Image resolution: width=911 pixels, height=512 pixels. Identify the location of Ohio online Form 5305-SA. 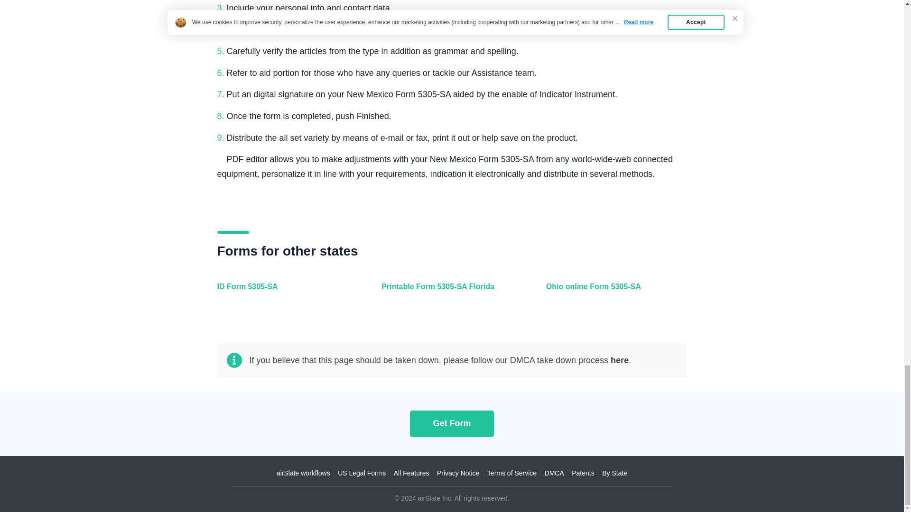
(614, 292).